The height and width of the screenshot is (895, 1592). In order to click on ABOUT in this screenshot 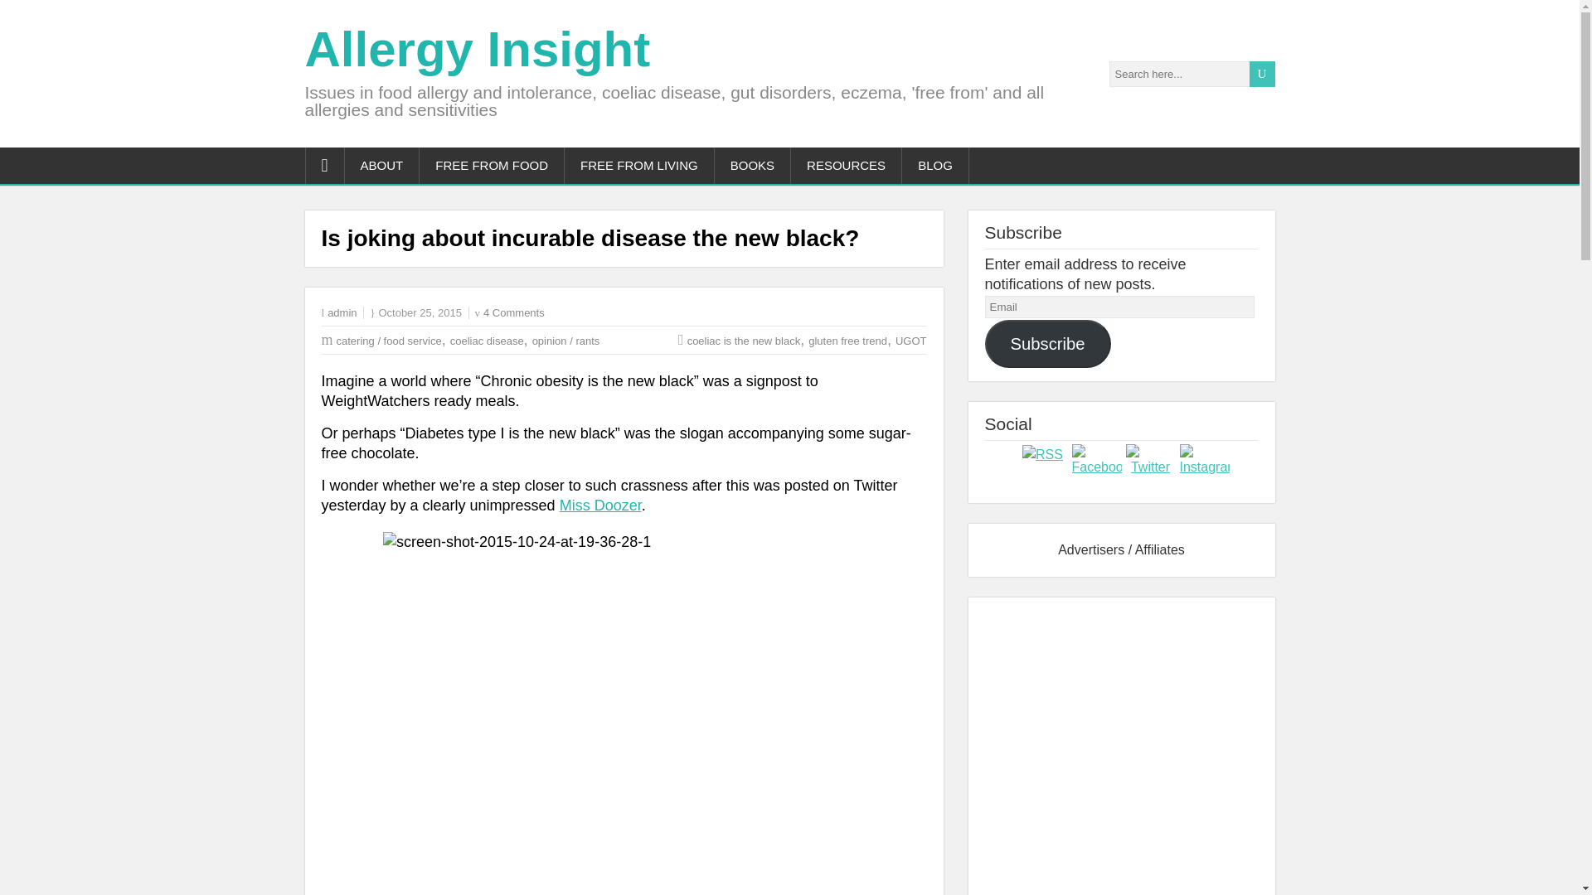, I will do `click(382, 166)`.